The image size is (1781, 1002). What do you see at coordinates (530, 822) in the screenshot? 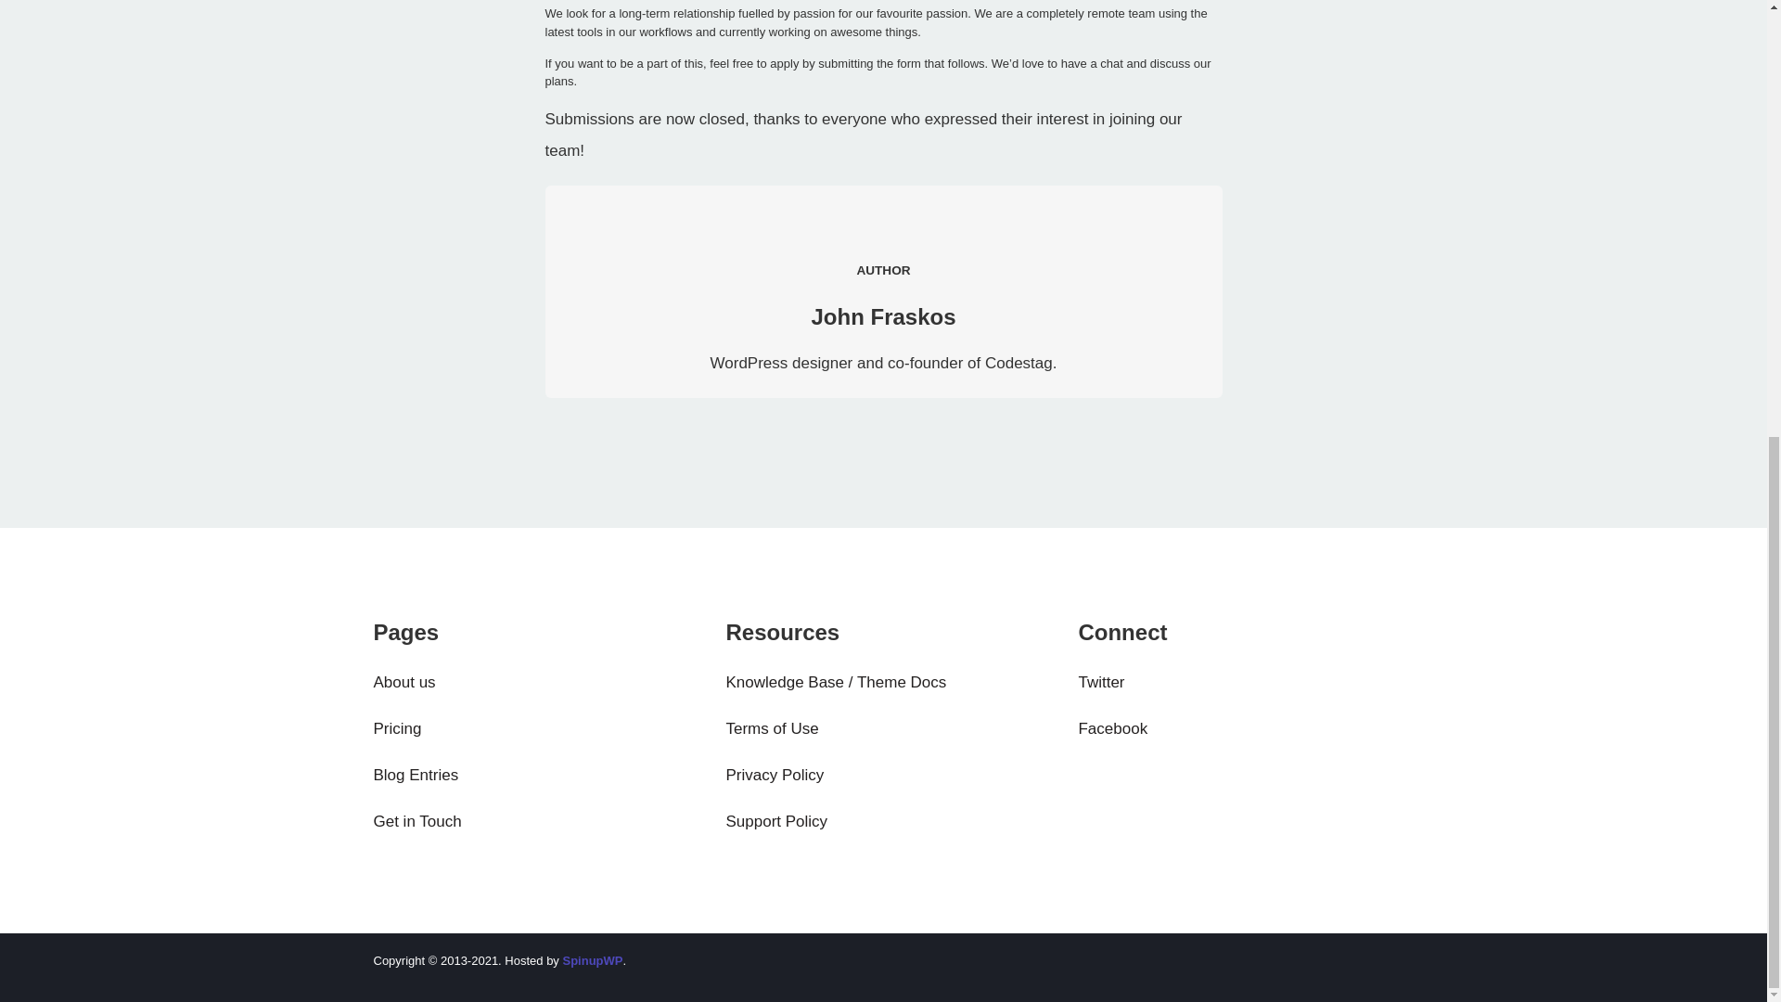
I see `Get in Touch` at bounding box center [530, 822].